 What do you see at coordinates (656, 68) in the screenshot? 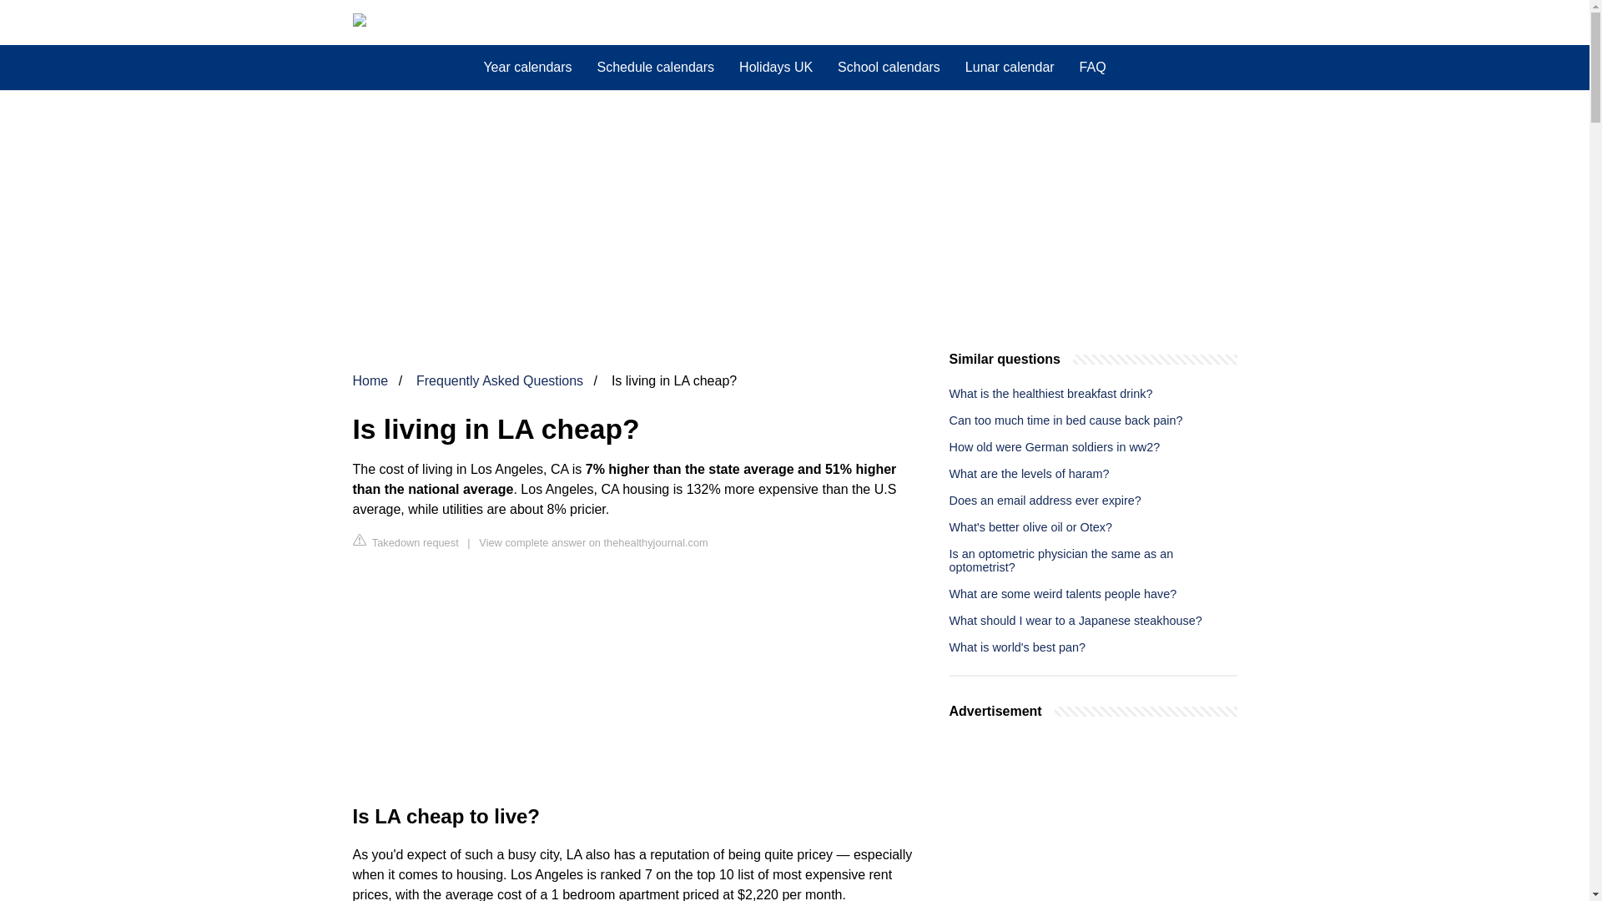
I see `Schedule calendars` at bounding box center [656, 68].